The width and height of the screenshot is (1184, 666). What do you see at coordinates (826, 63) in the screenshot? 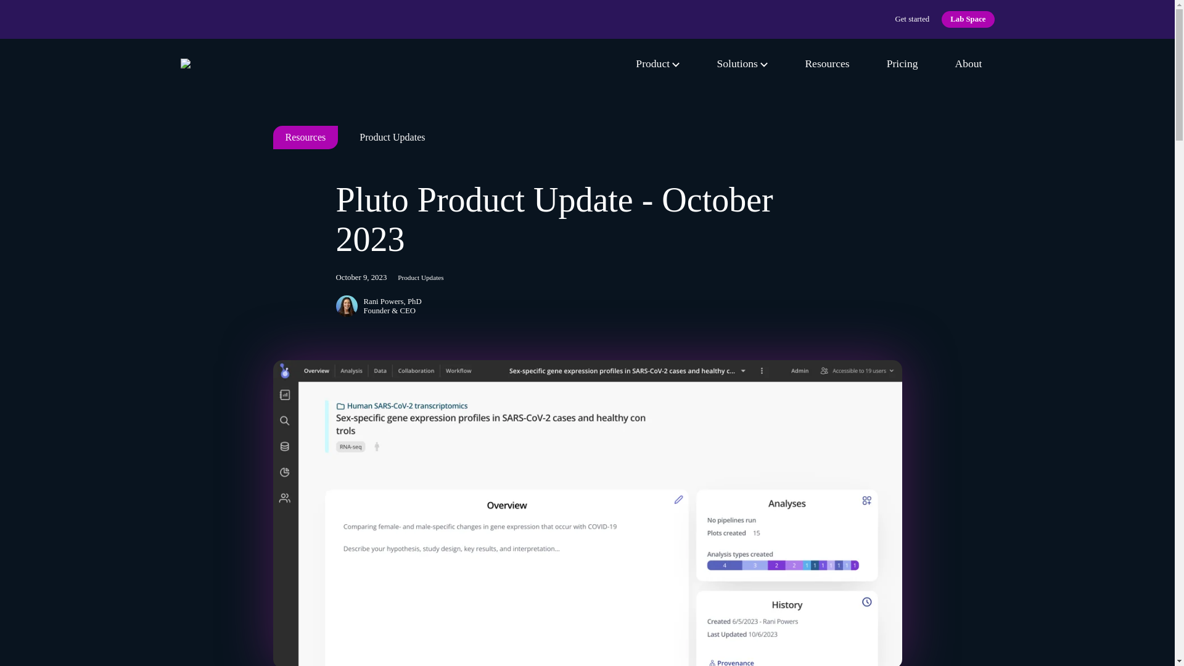
I see `Resources` at bounding box center [826, 63].